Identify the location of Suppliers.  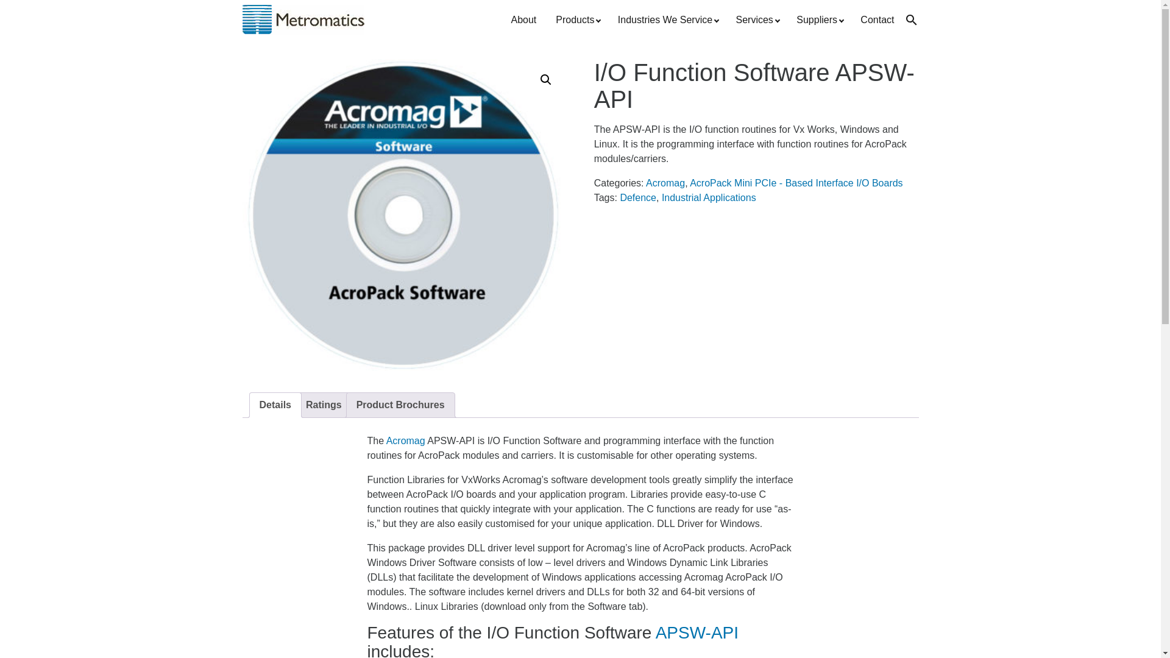
(818, 19).